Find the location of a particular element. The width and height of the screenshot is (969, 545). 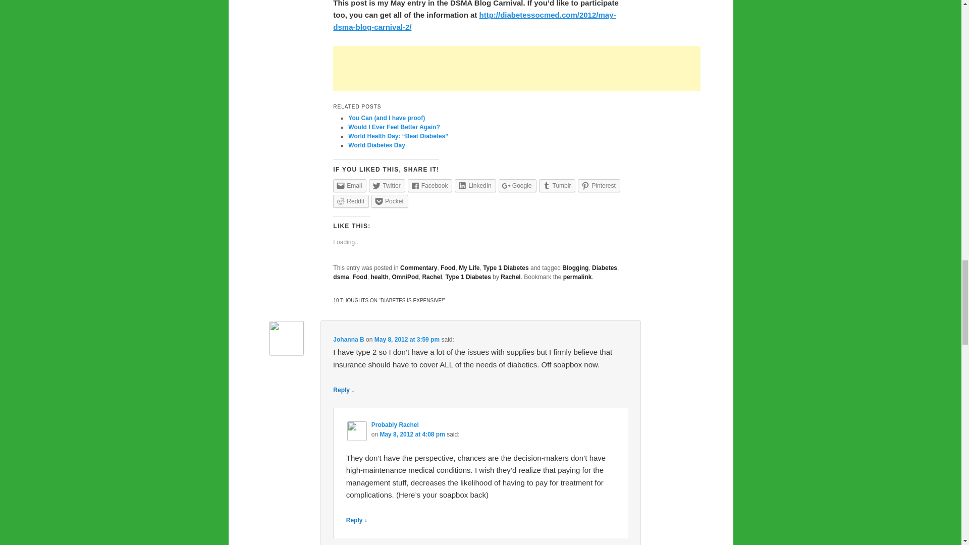

Email is located at coordinates (349, 186).